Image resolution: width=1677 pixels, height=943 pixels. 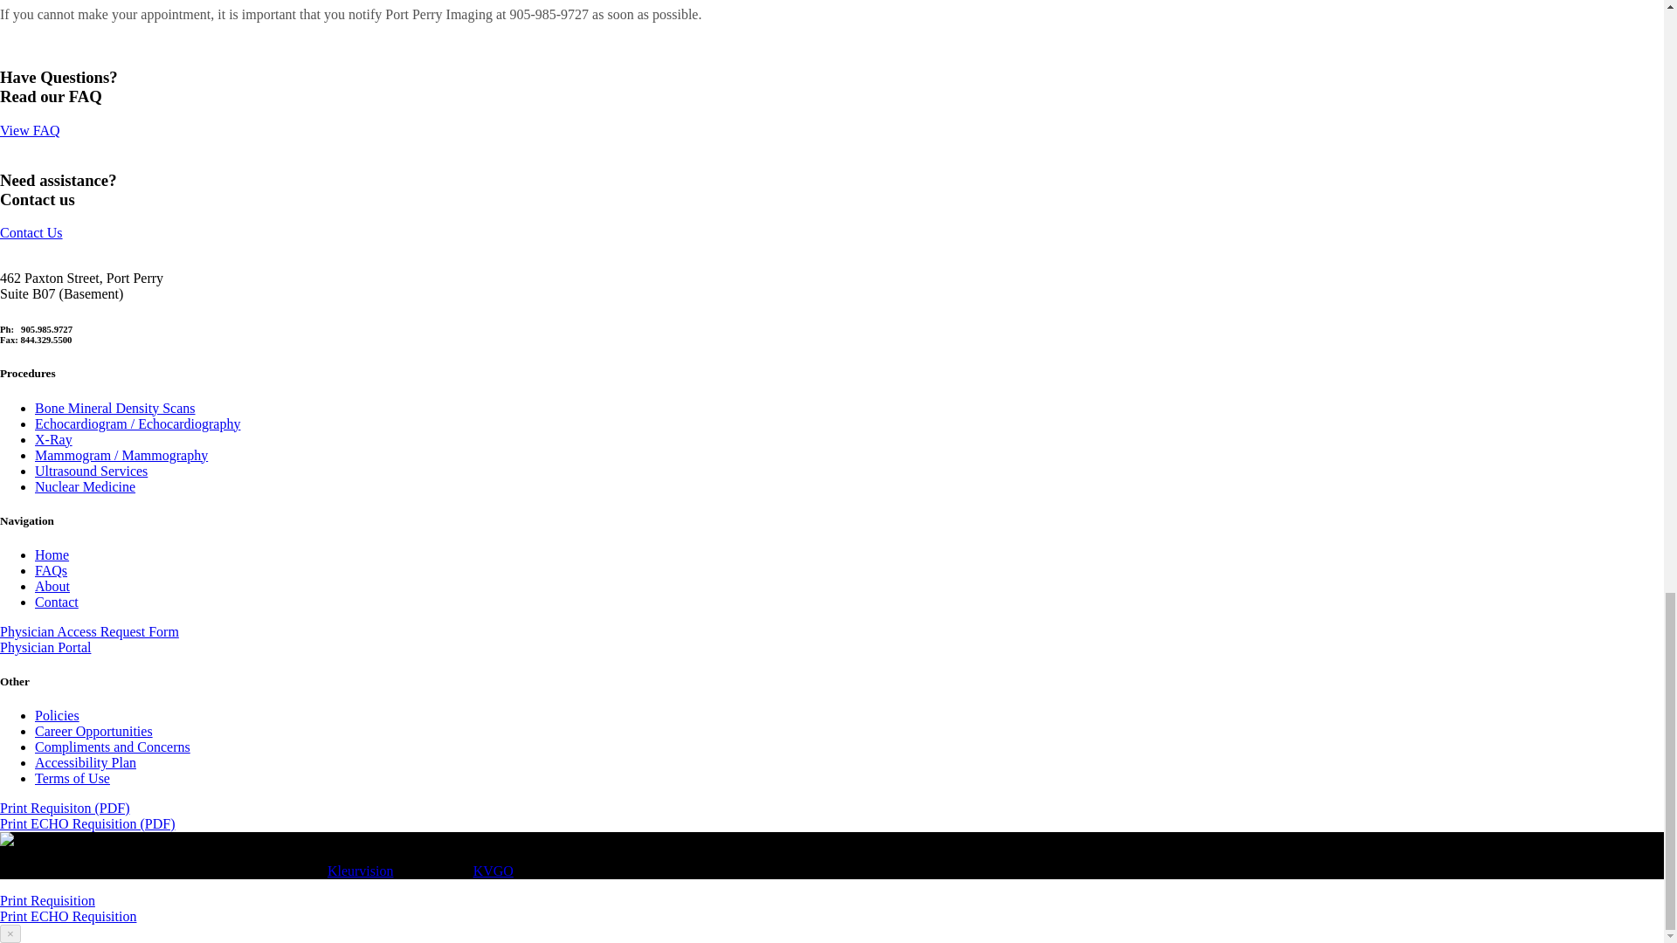 I want to click on Print Requisition, so click(x=47, y=900).